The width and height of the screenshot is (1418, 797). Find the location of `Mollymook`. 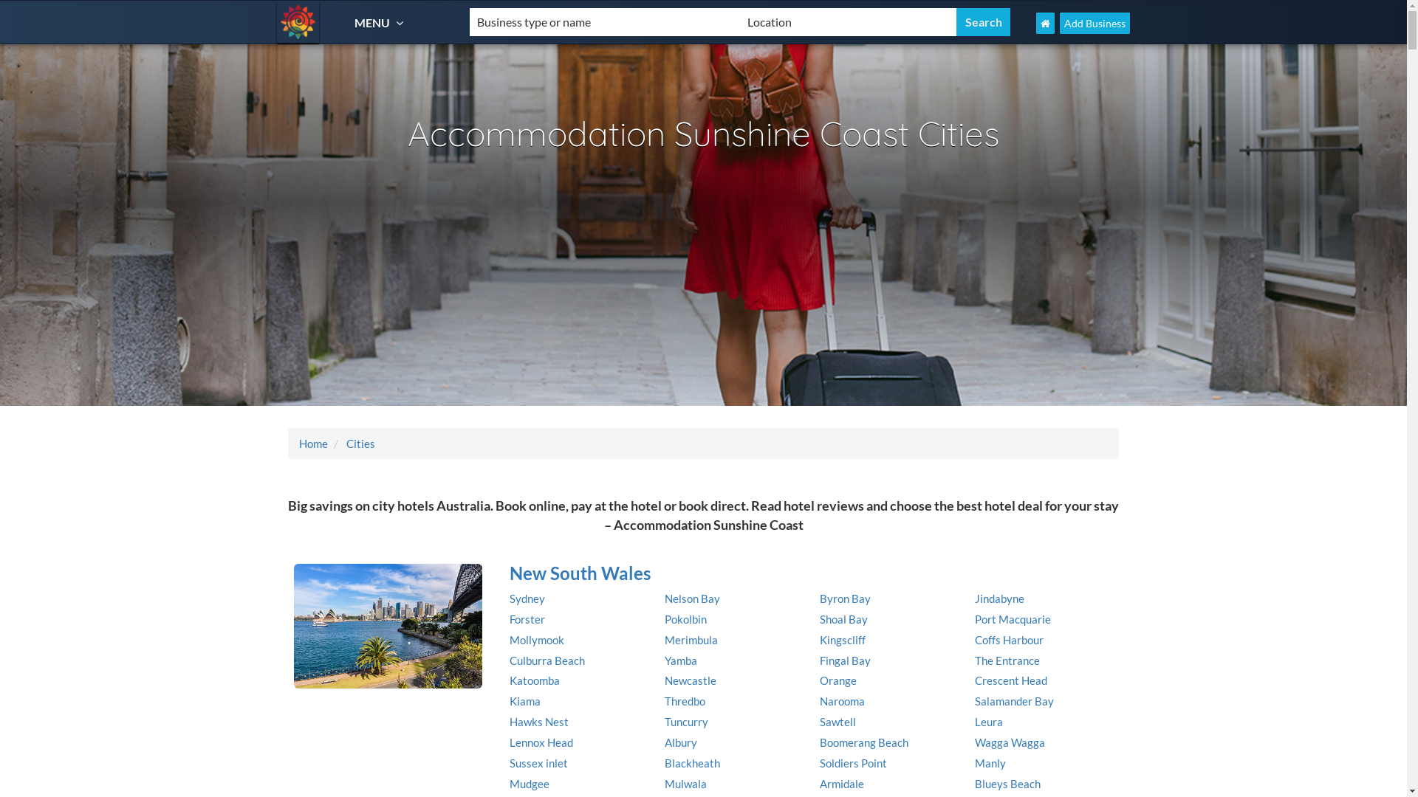

Mollymook is located at coordinates (537, 640).